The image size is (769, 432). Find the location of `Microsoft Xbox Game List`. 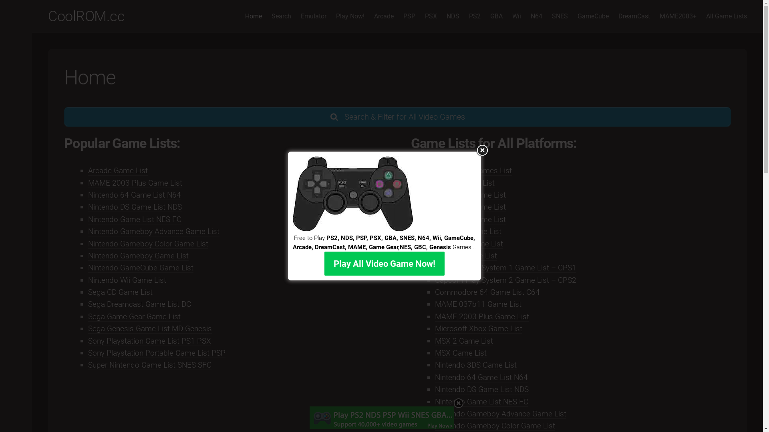

Microsoft Xbox Game List is located at coordinates (479, 329).